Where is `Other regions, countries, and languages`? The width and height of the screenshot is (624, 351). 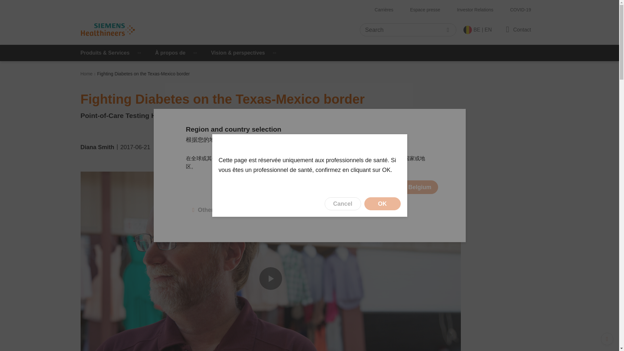
Other regions, countries, and languages is located at coordinates (251, 210).